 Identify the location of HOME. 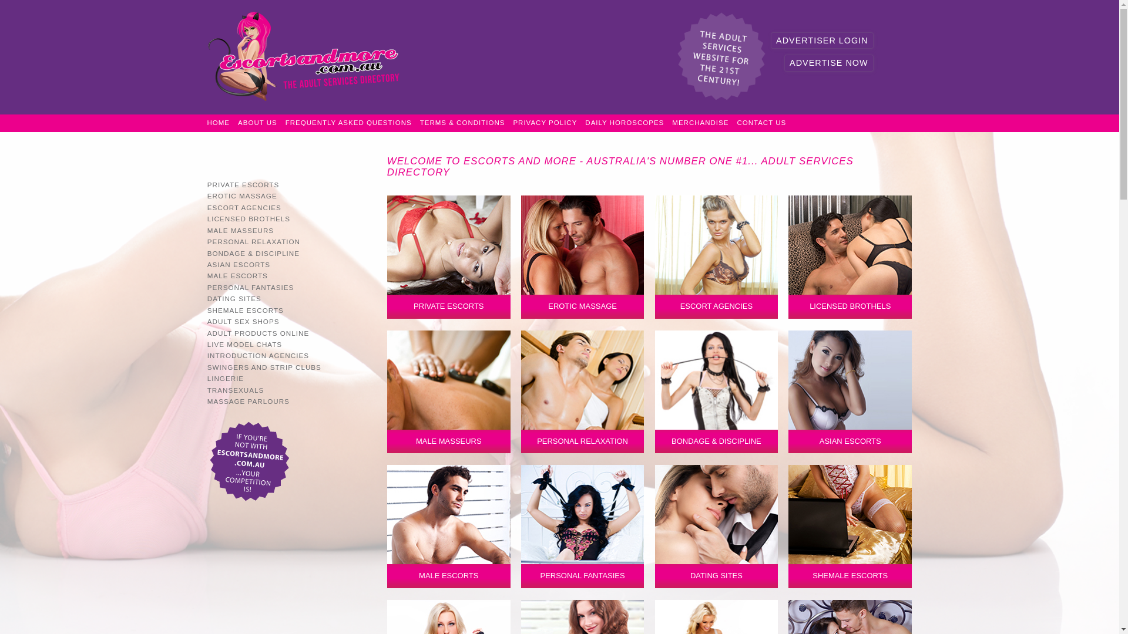
(219, 123).